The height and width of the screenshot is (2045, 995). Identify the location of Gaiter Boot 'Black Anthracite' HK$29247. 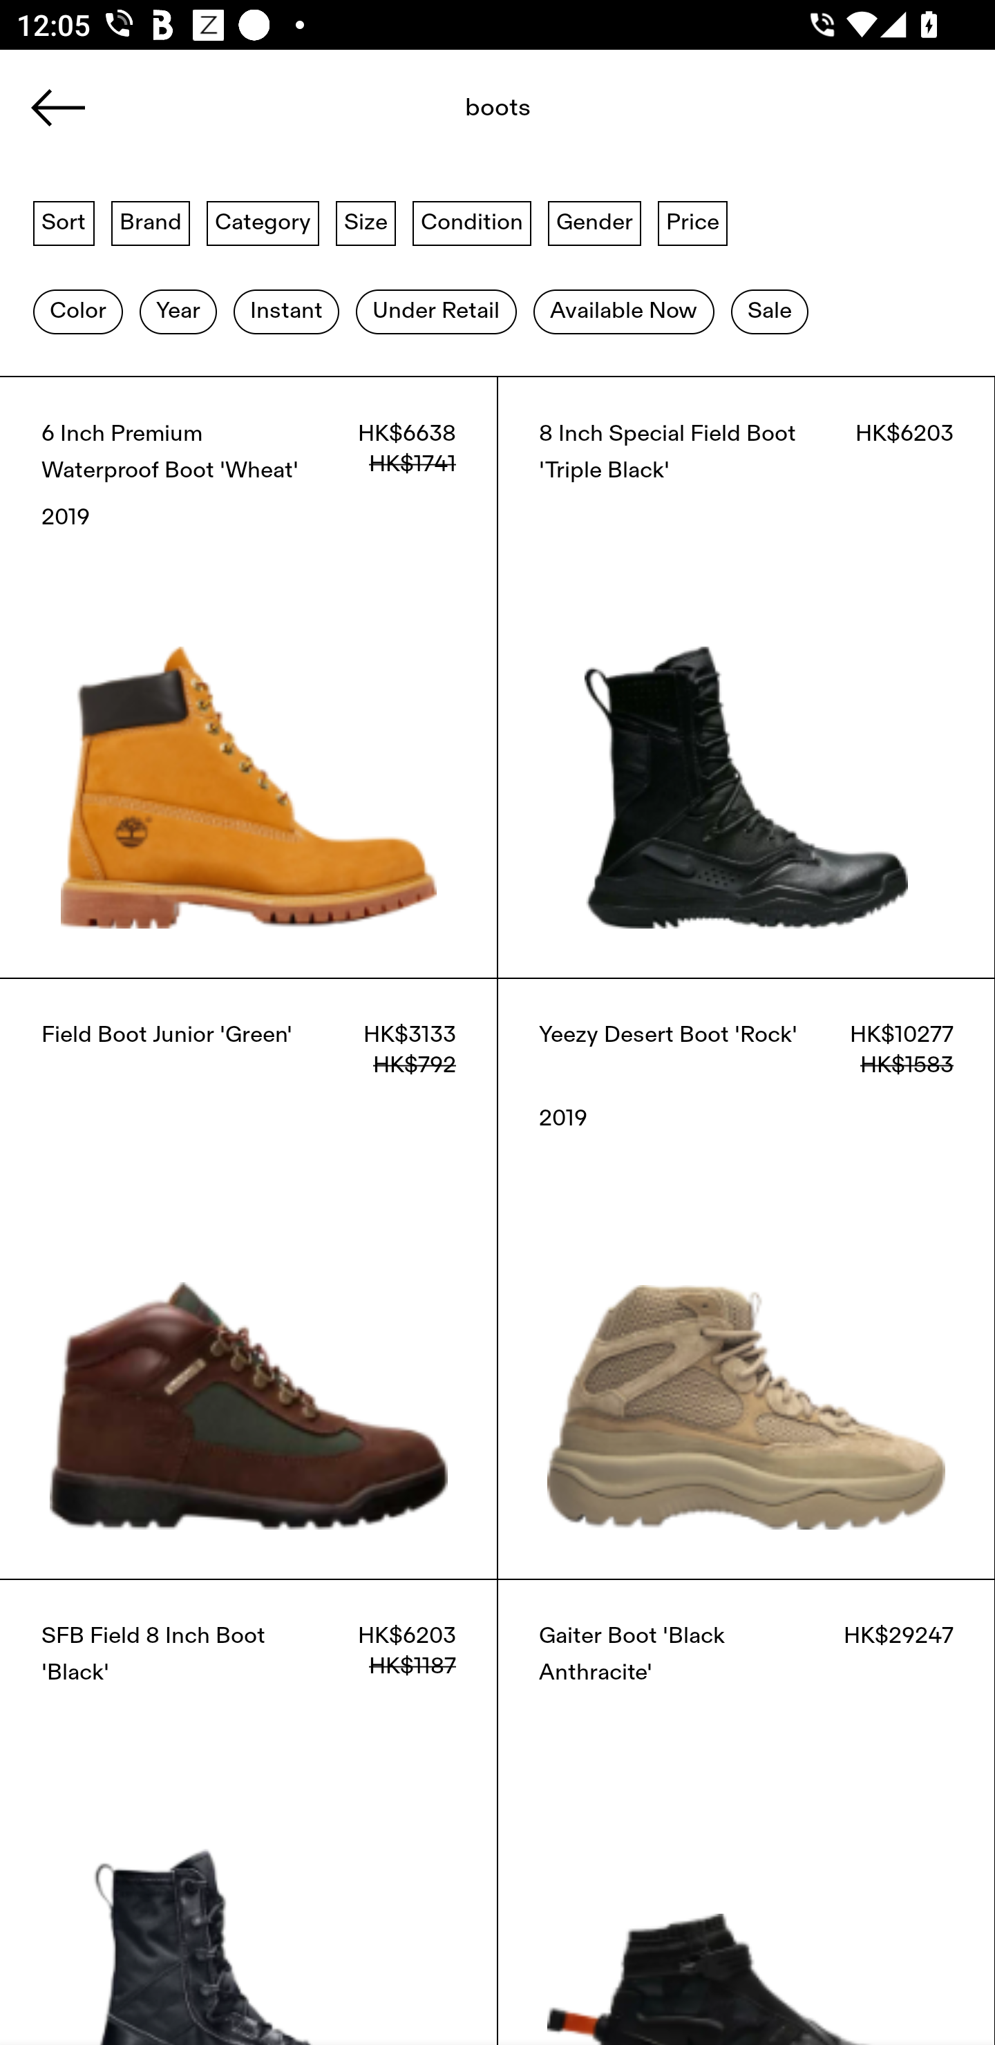
(746, 1811).